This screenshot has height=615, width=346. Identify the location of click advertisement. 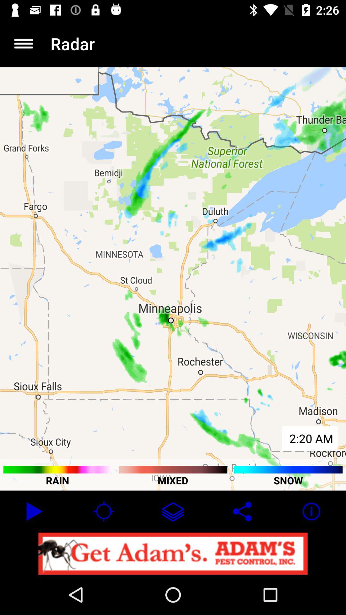
(173, 553).